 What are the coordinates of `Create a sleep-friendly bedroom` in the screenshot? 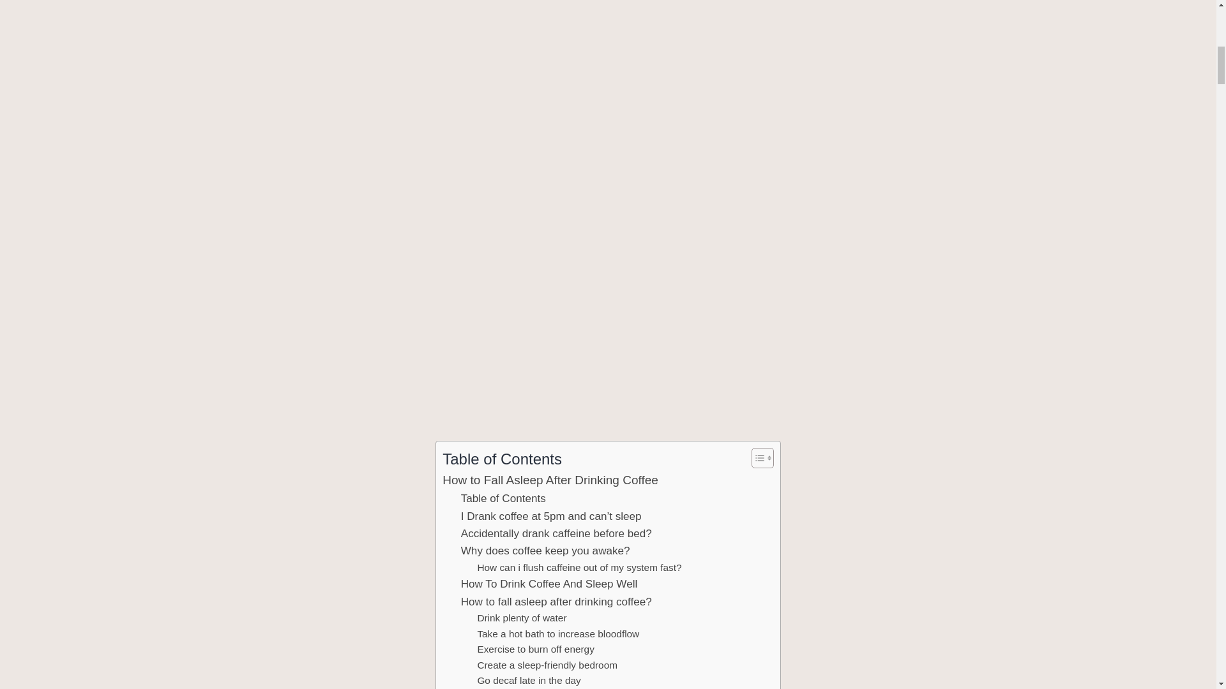 It's located at (547, 666).